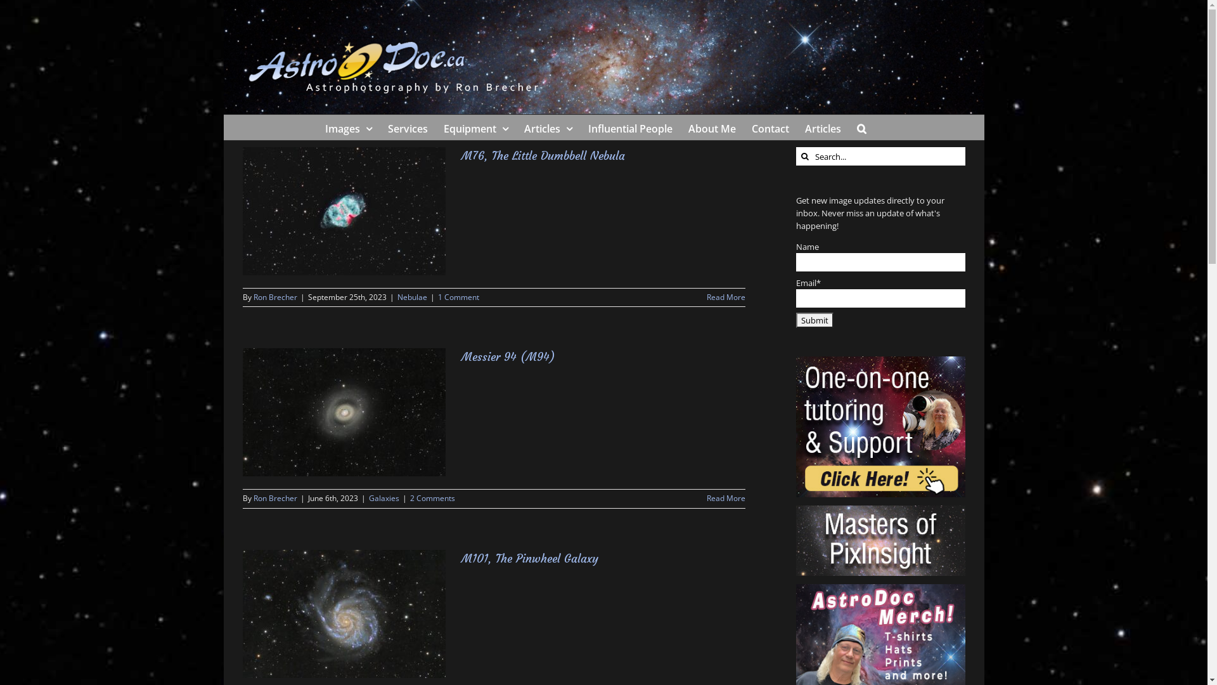 The width and height of the screenshot is (1217, 685). I want to click on Equipment, so click(476, 127).